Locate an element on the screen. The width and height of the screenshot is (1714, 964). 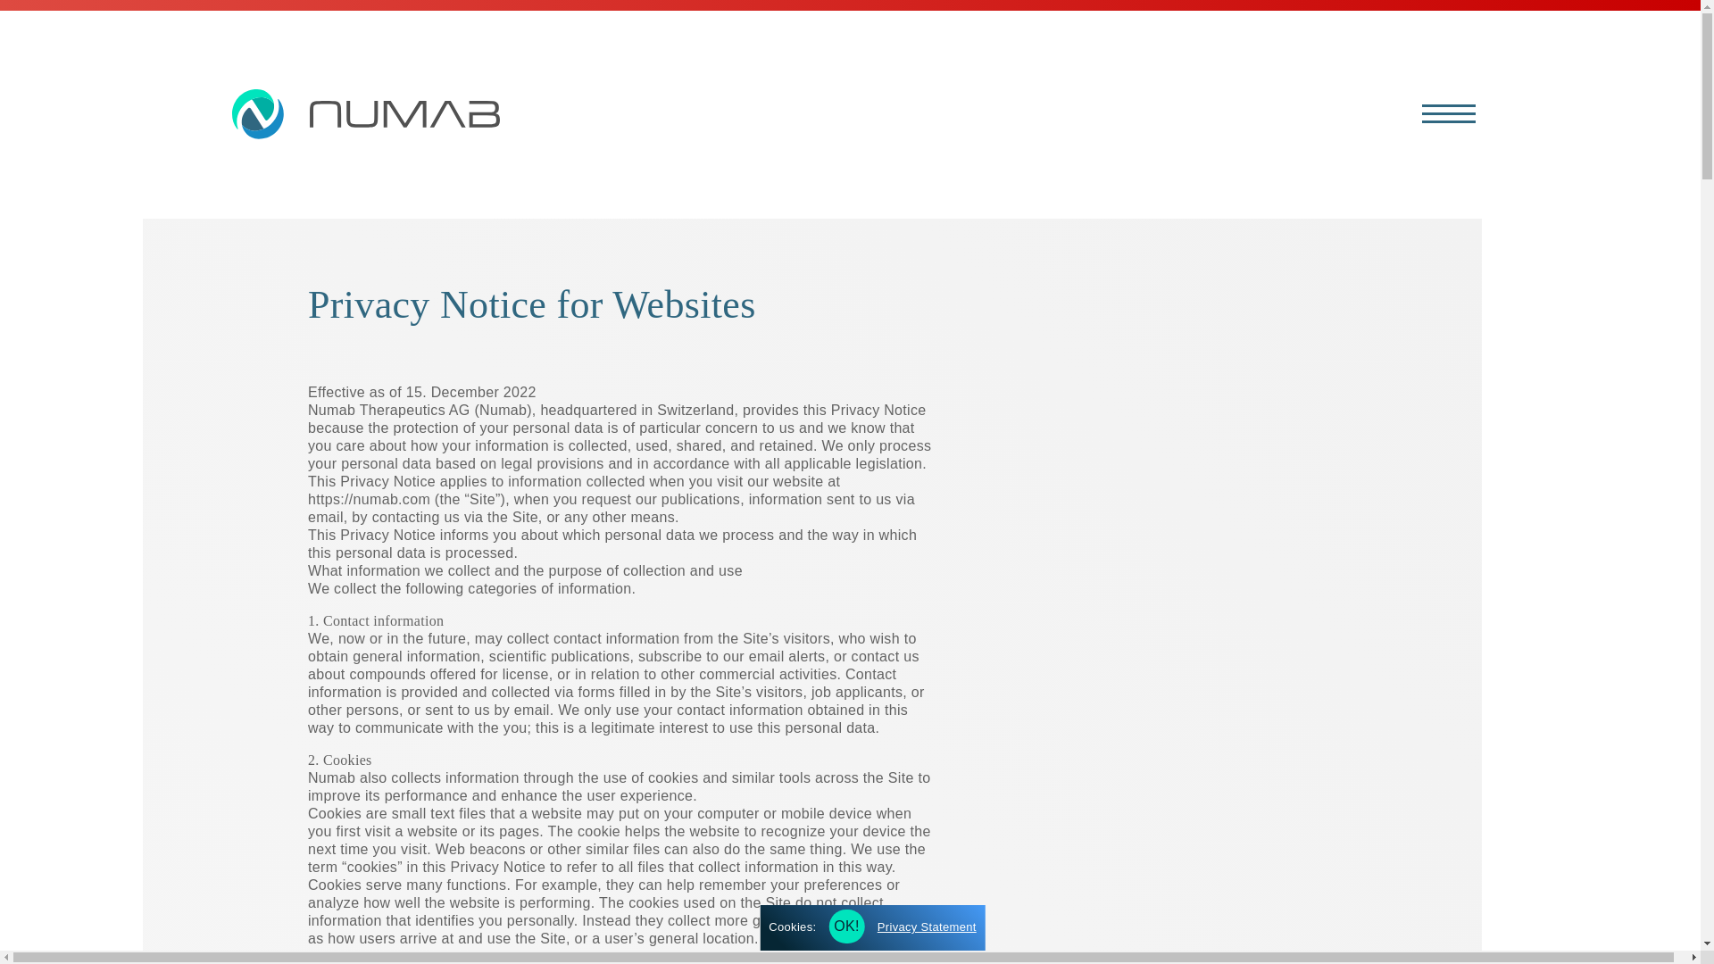
OK! is located at coordinates (846, 927).